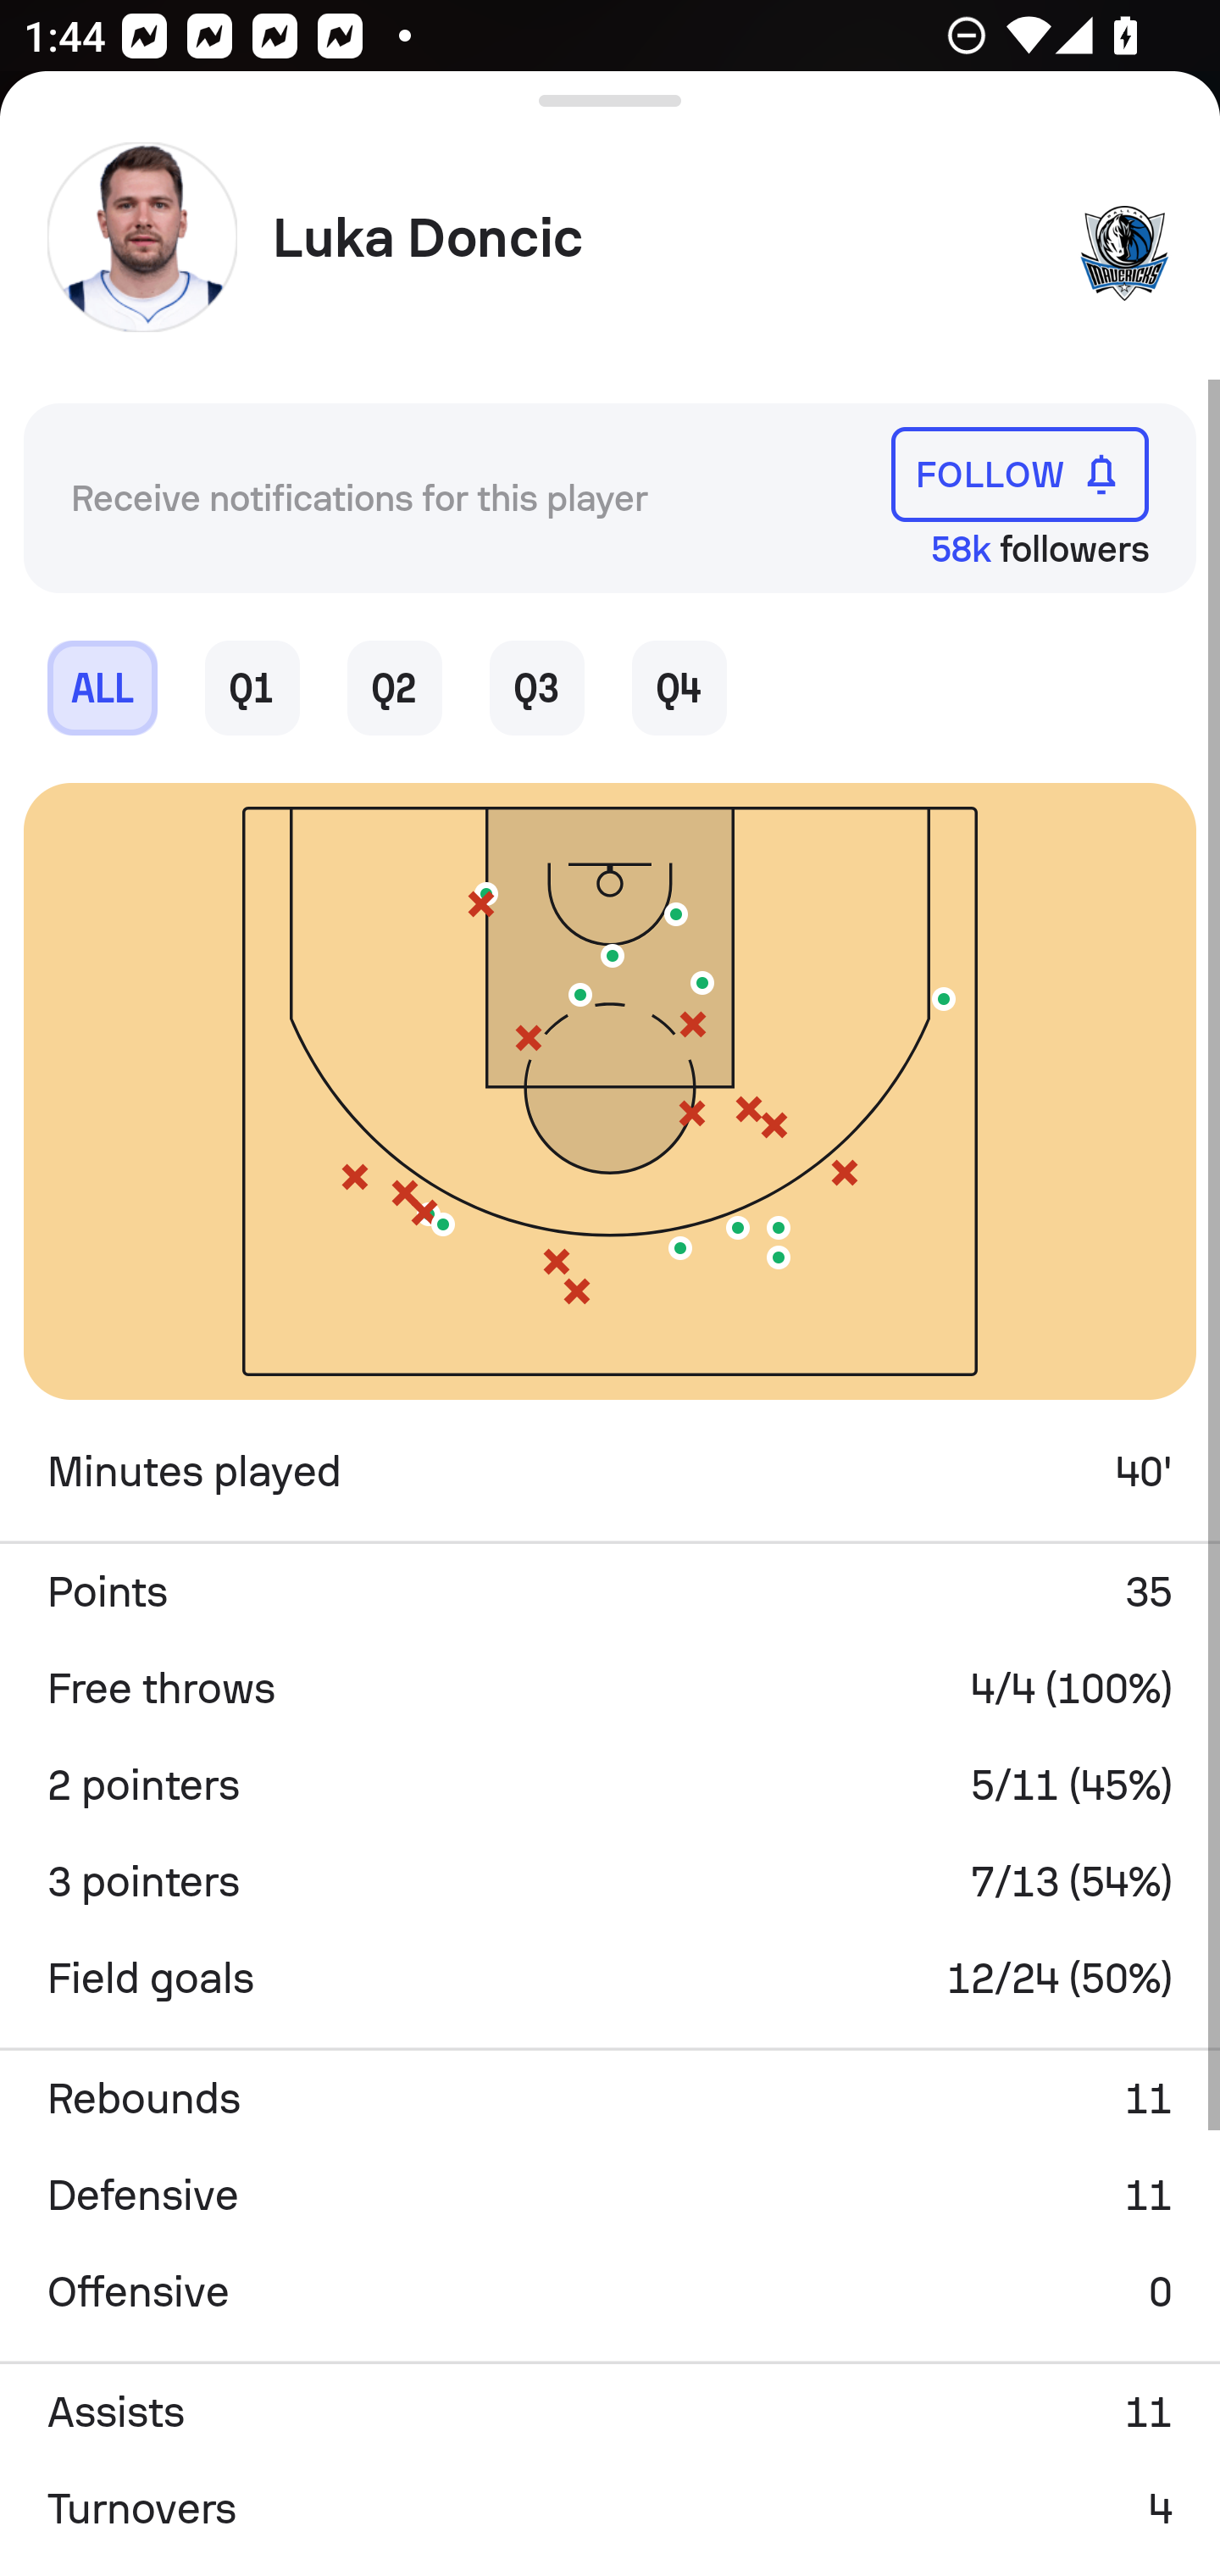 This screenshot has width=1220, height=2576. What do you see at coordinates (537, 687) in the screenshot?
I see `Q3` at bounding box center [537, 687].